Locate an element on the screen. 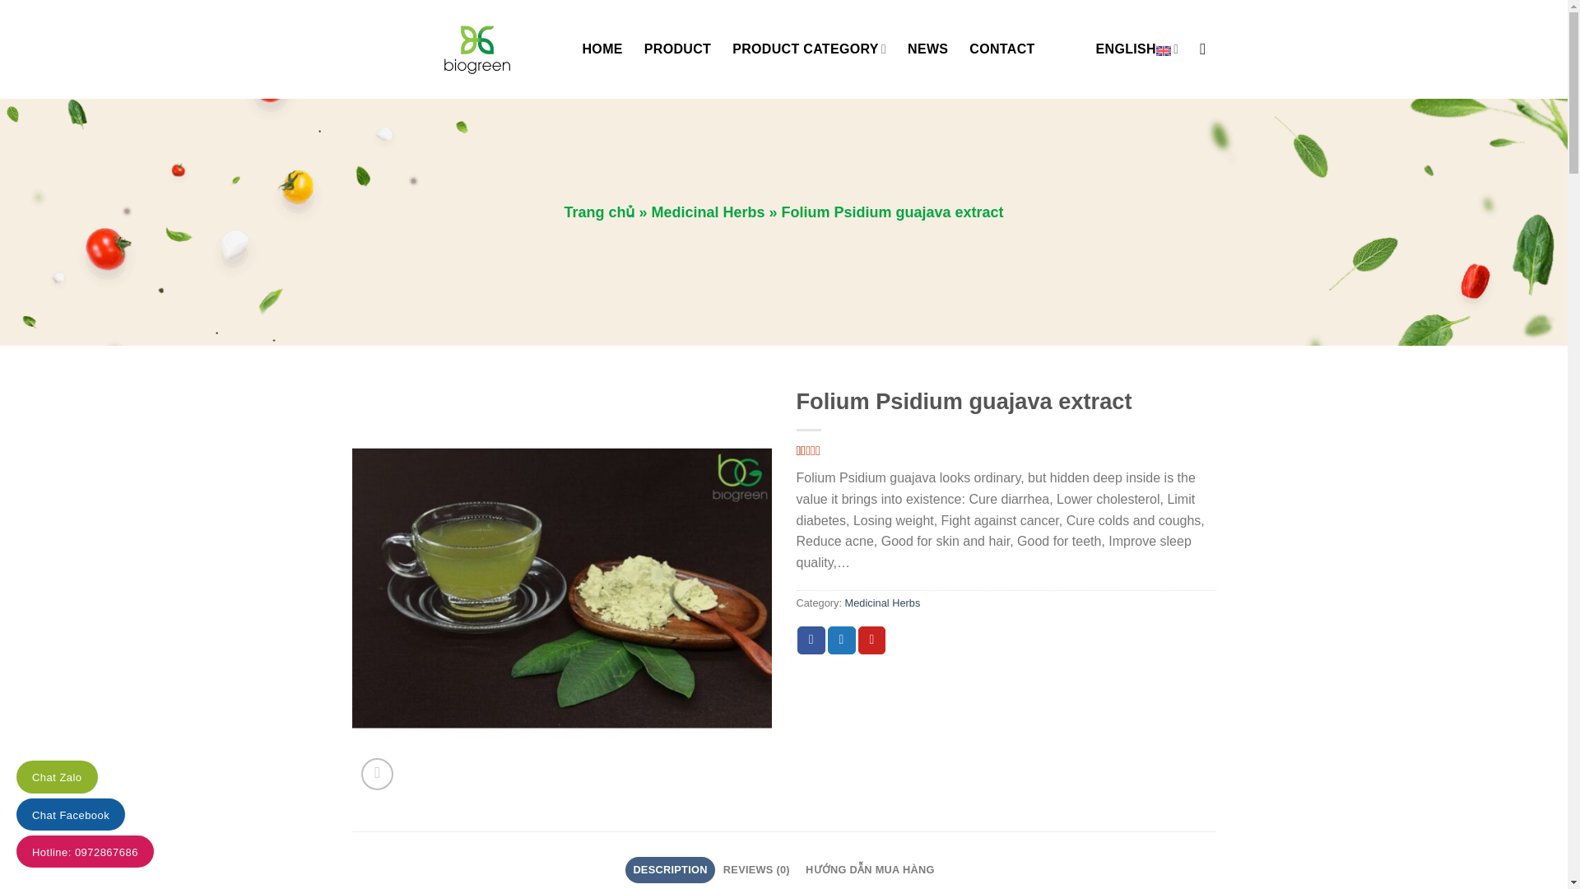 This screenshot has width=1580, height=889. HOME is located at coordinates (602, 49).